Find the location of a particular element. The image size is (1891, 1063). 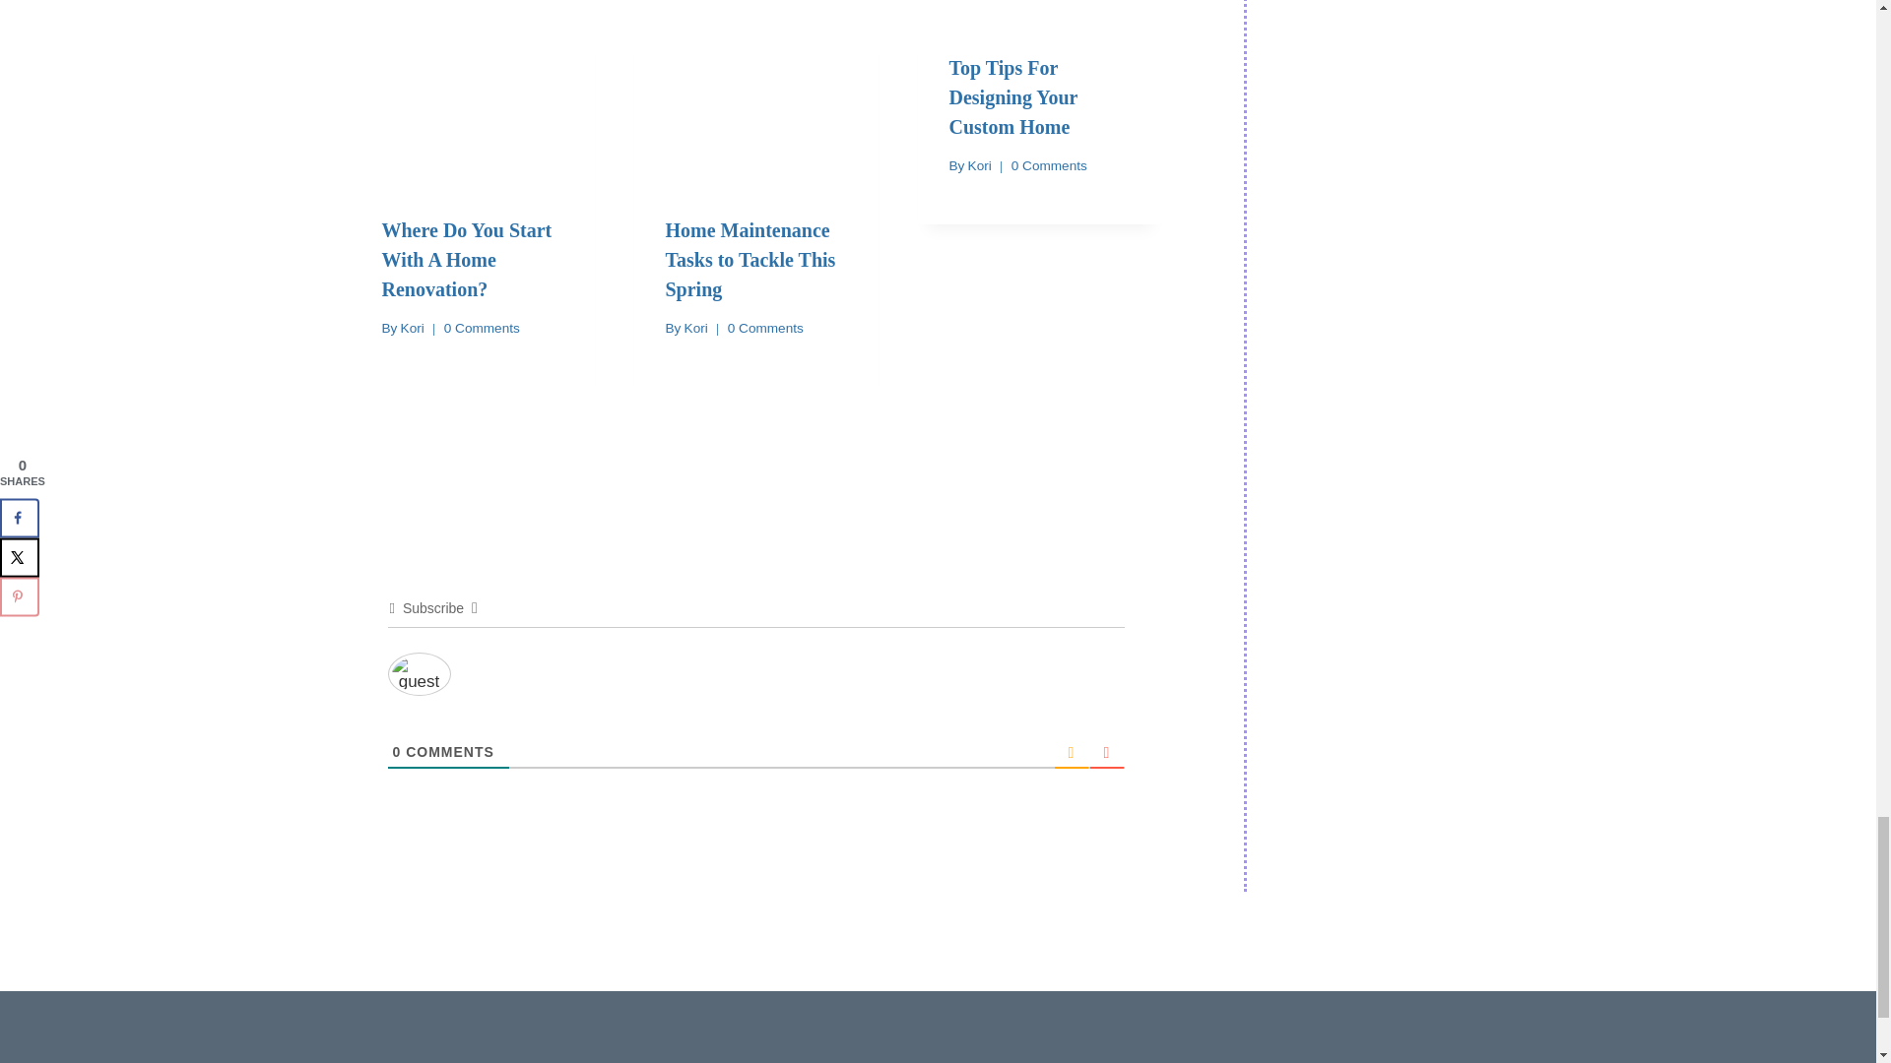

0 Comments is located at coordinates (766, 328).